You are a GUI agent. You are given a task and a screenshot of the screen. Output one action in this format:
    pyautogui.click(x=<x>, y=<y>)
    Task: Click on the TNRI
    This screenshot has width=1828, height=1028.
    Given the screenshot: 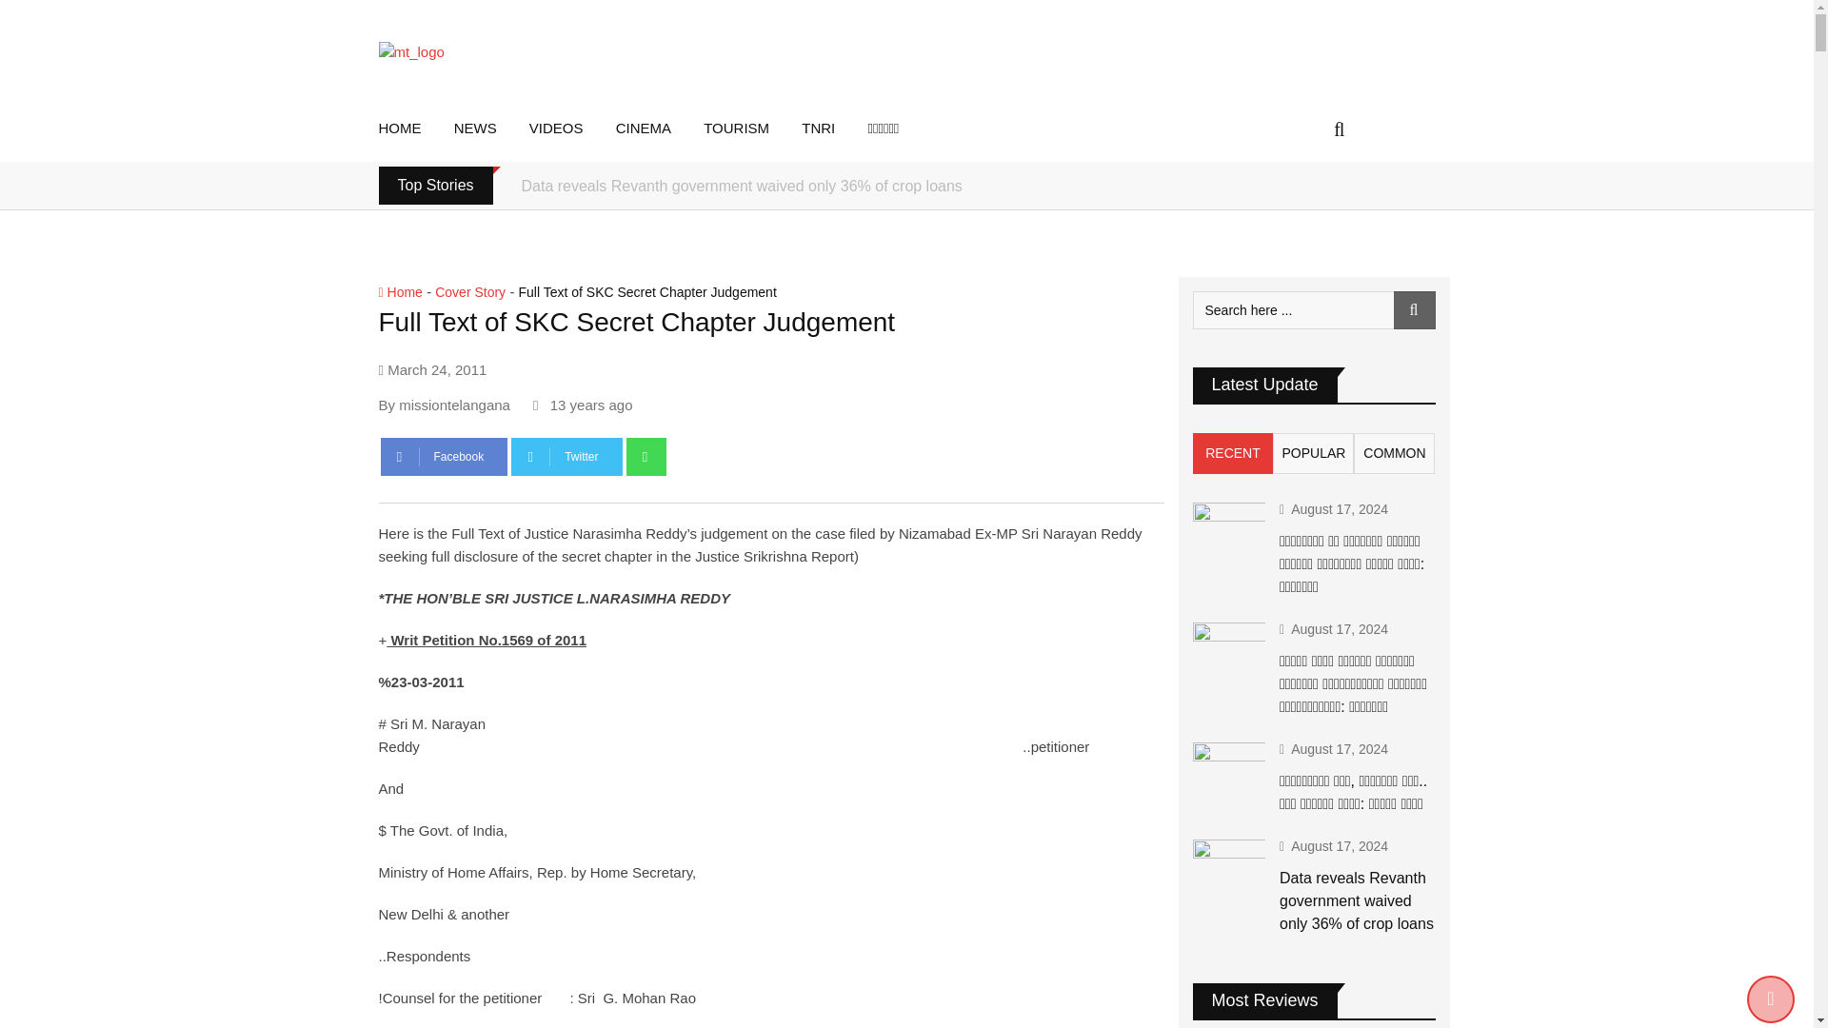 What is the action you would take?
    pyautogui.click(x=832, y=128)
    